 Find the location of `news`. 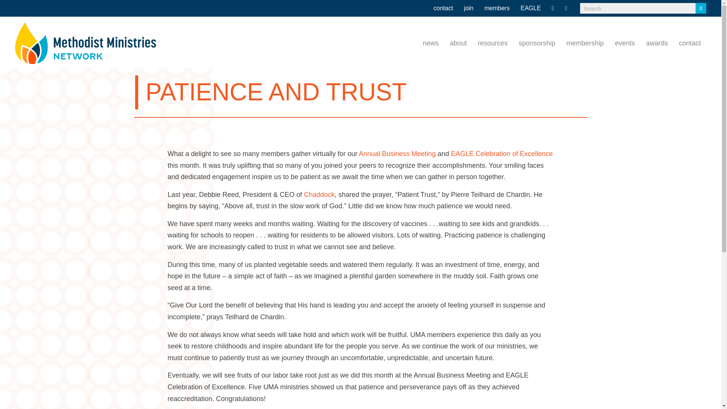

news is located at coordinates (431, 43).